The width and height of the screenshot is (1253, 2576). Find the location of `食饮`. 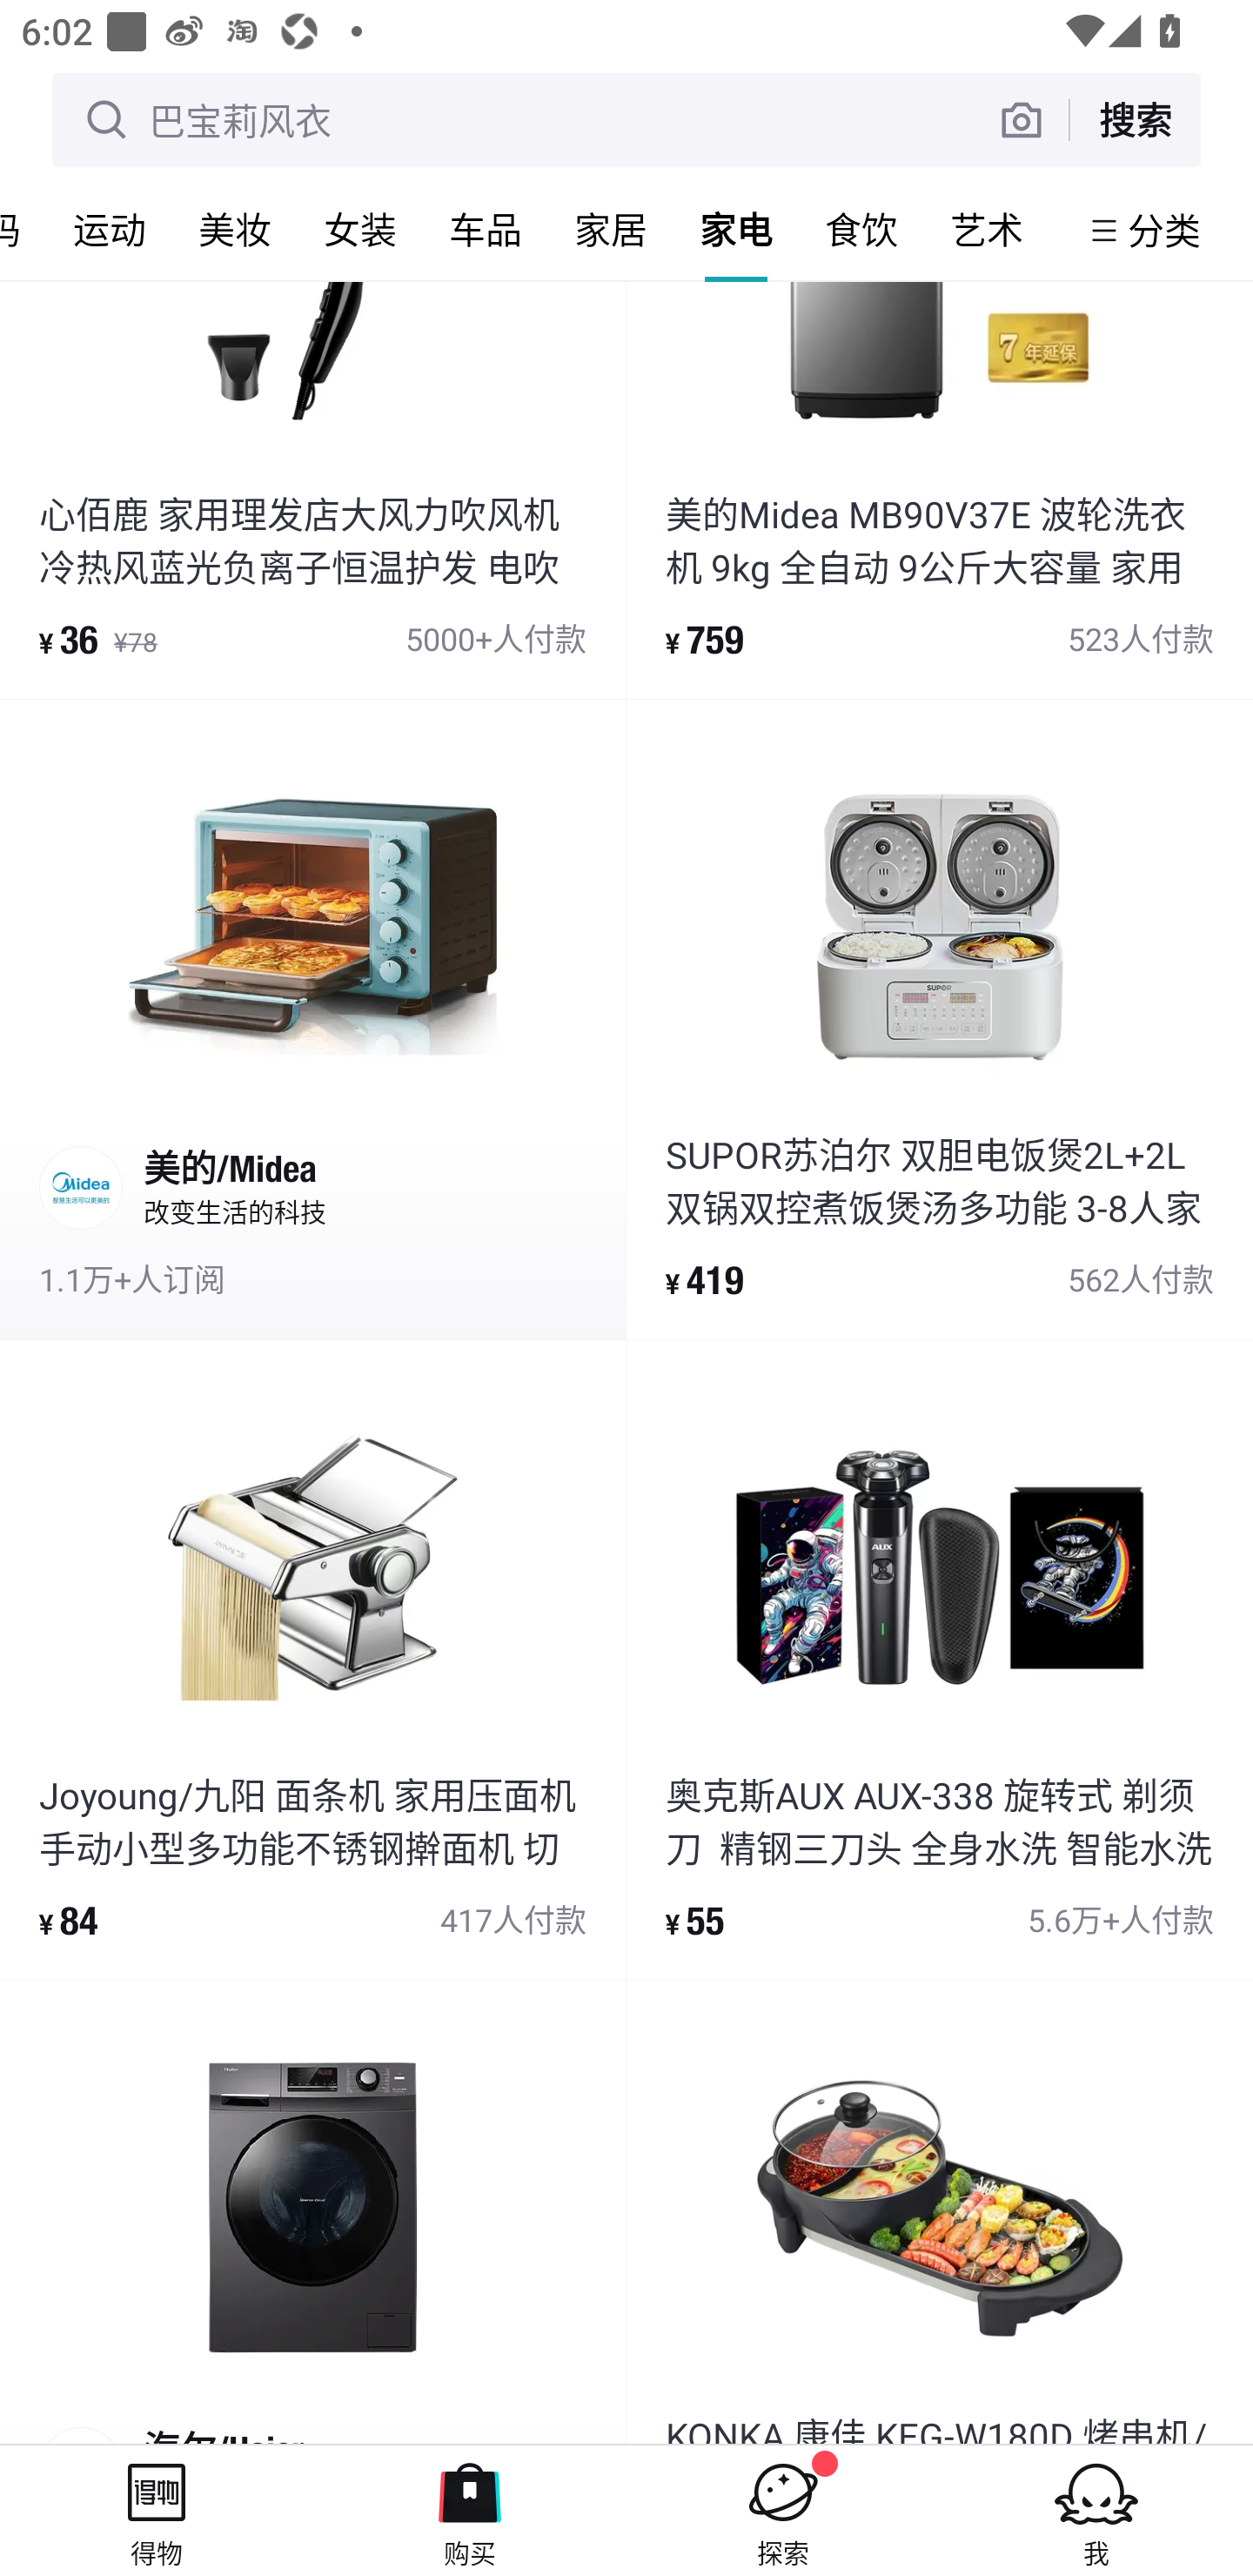

食饮 is located at coordinates (861, 229).